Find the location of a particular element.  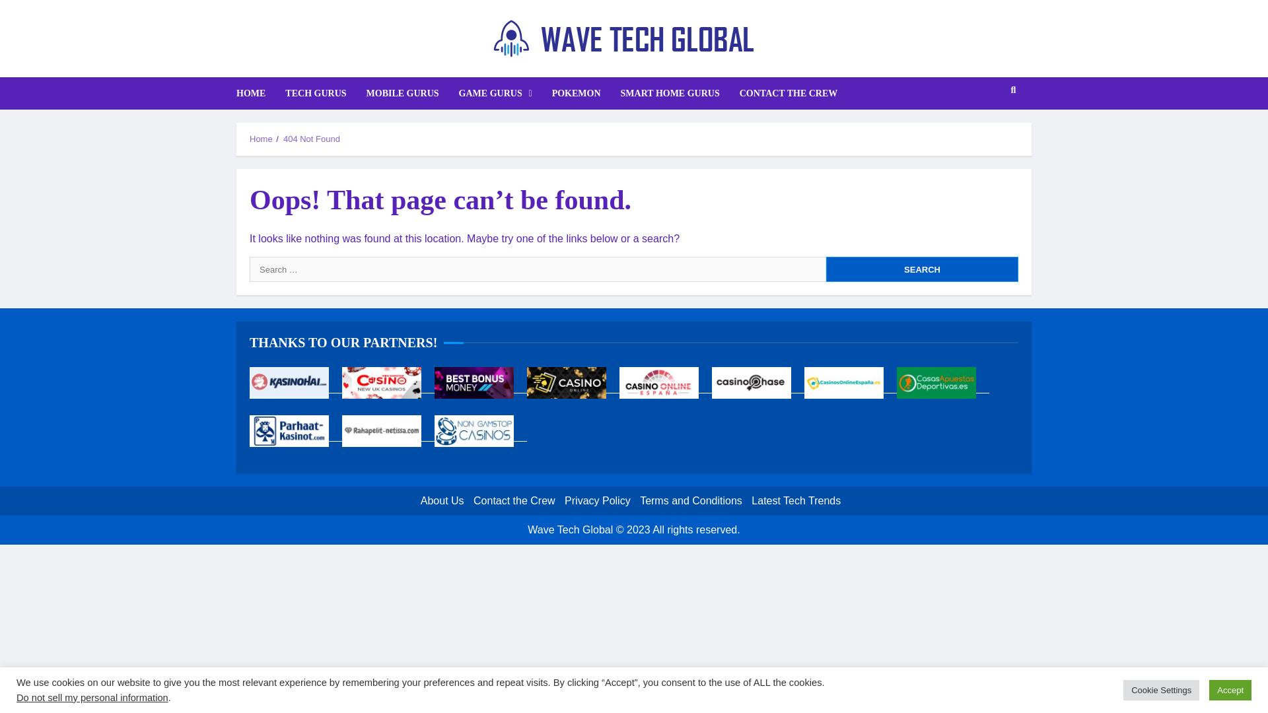

MOBILE GURUS is located at coordinates (316, 93).